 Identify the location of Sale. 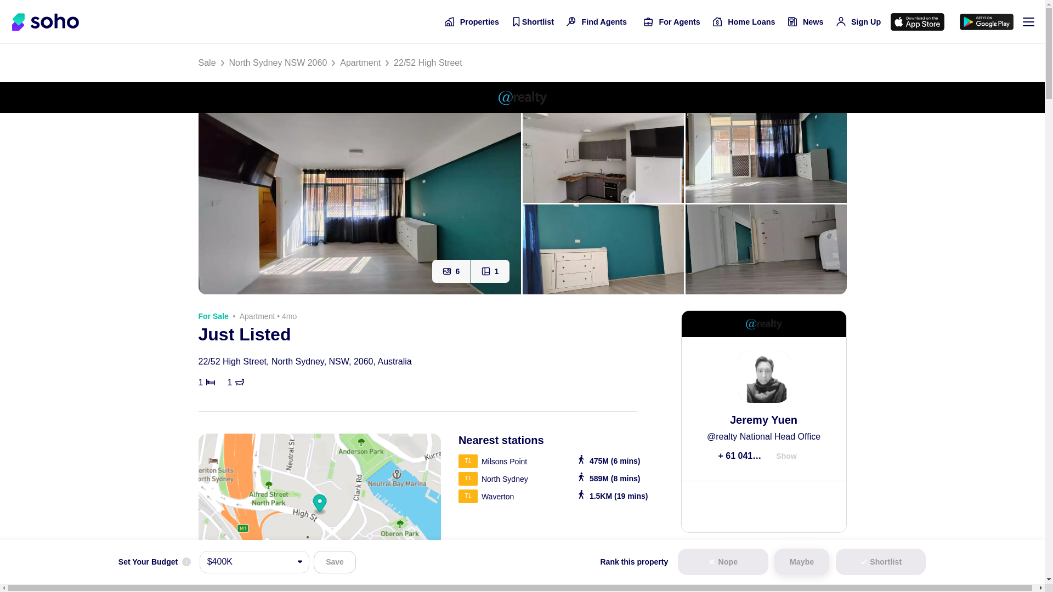
(207, 62).